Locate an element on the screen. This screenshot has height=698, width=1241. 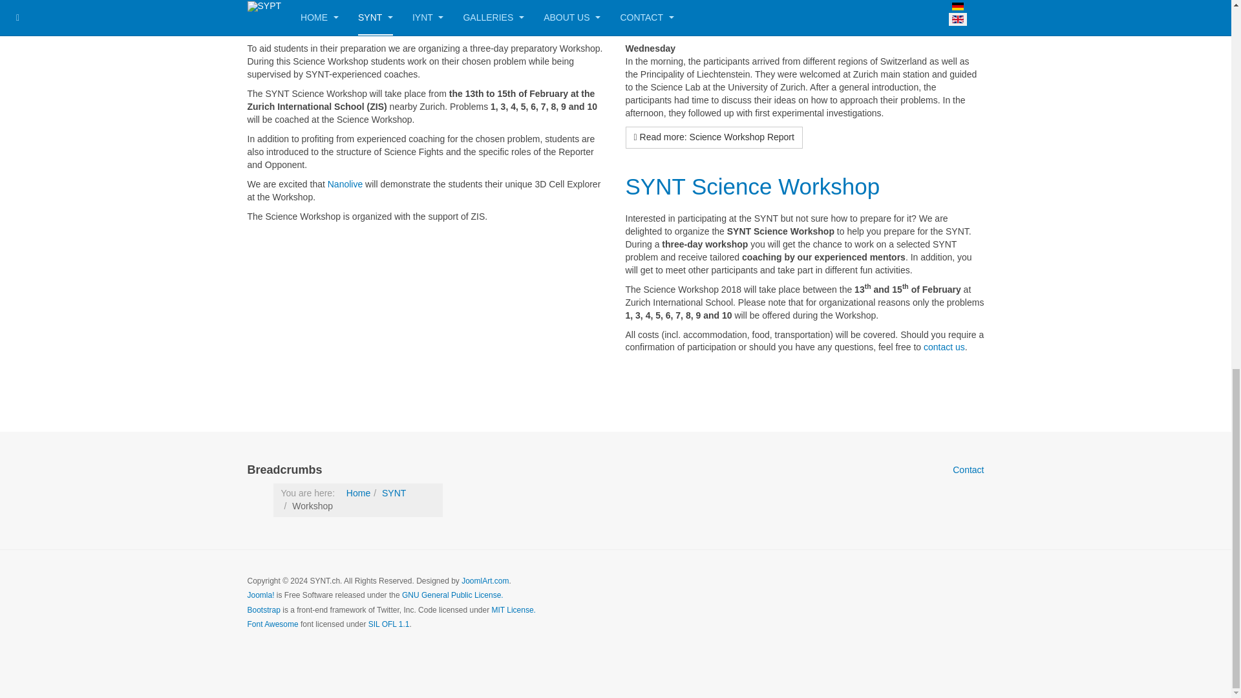
Science Workshop 2018 is located at coordinates (369, 17).